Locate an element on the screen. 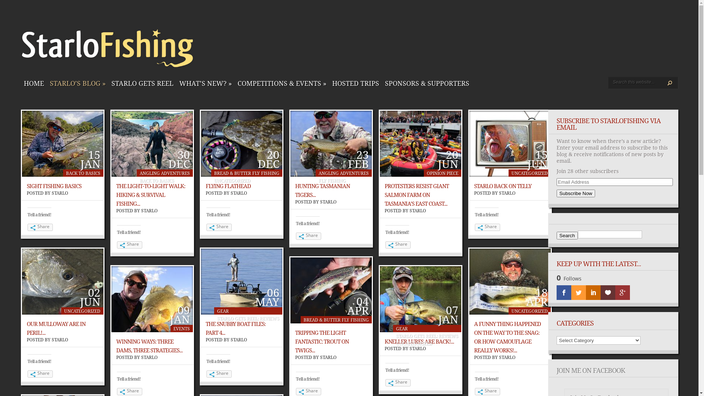 Image resolution: width=704 pixels, height=396 pixels. Share is located at coordinates (40, 374).